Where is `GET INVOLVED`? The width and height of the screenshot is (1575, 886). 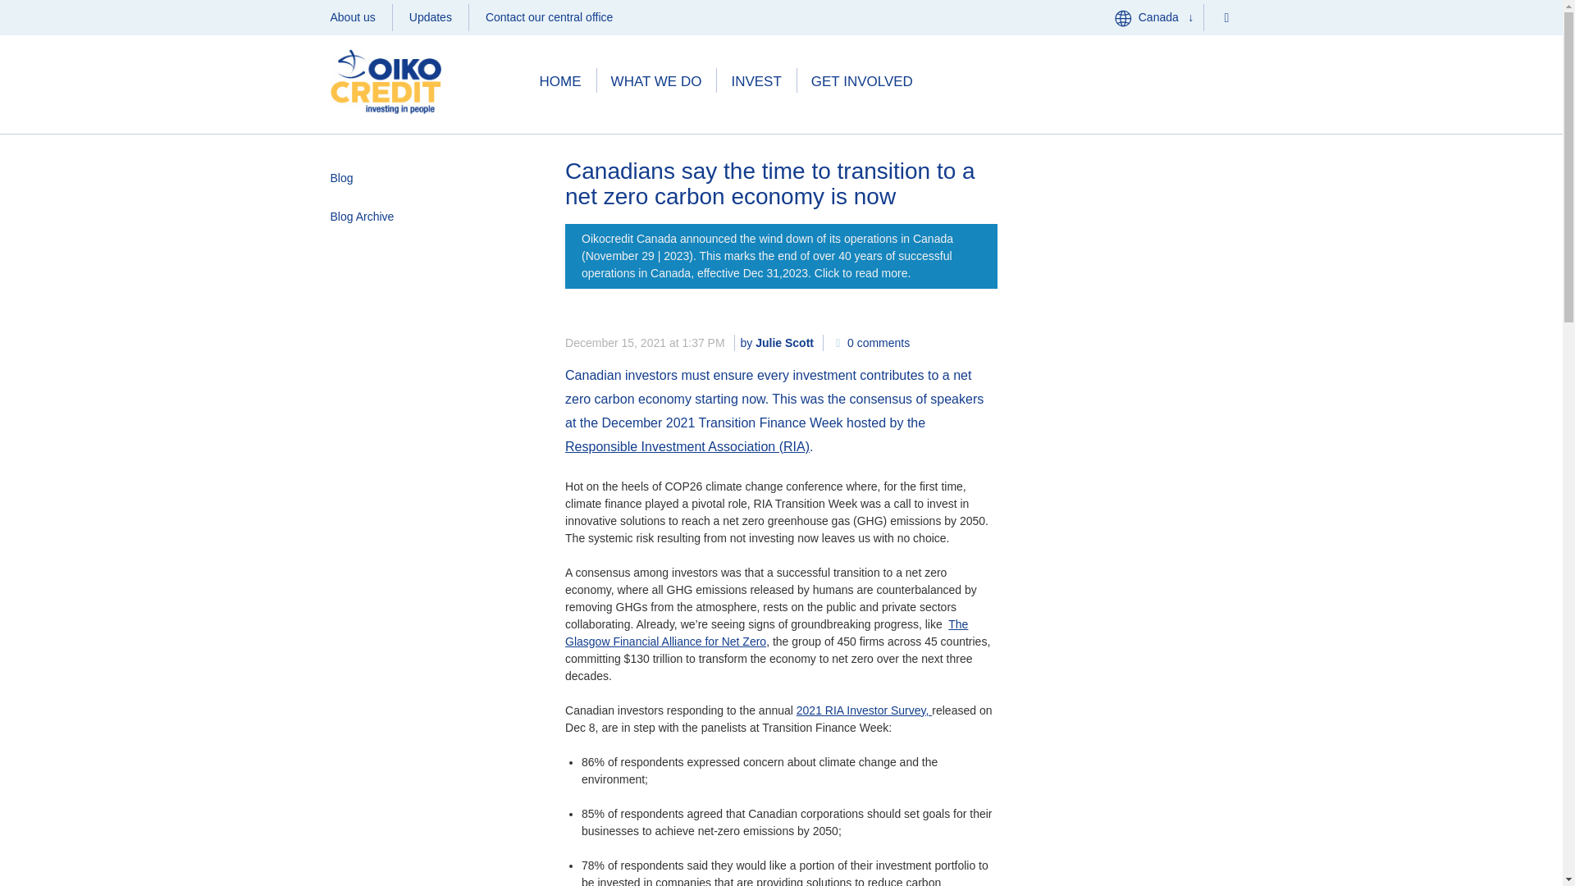
GET INVOLVED is located at coordinates (861, 82).